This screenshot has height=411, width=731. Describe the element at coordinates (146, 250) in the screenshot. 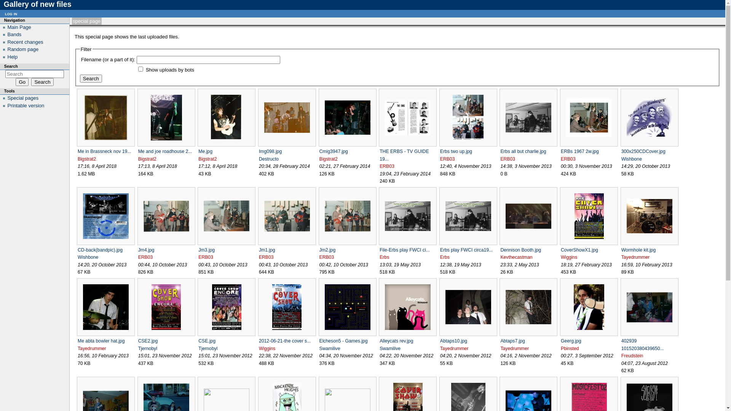

I see `Jm4.jpg` at that location.